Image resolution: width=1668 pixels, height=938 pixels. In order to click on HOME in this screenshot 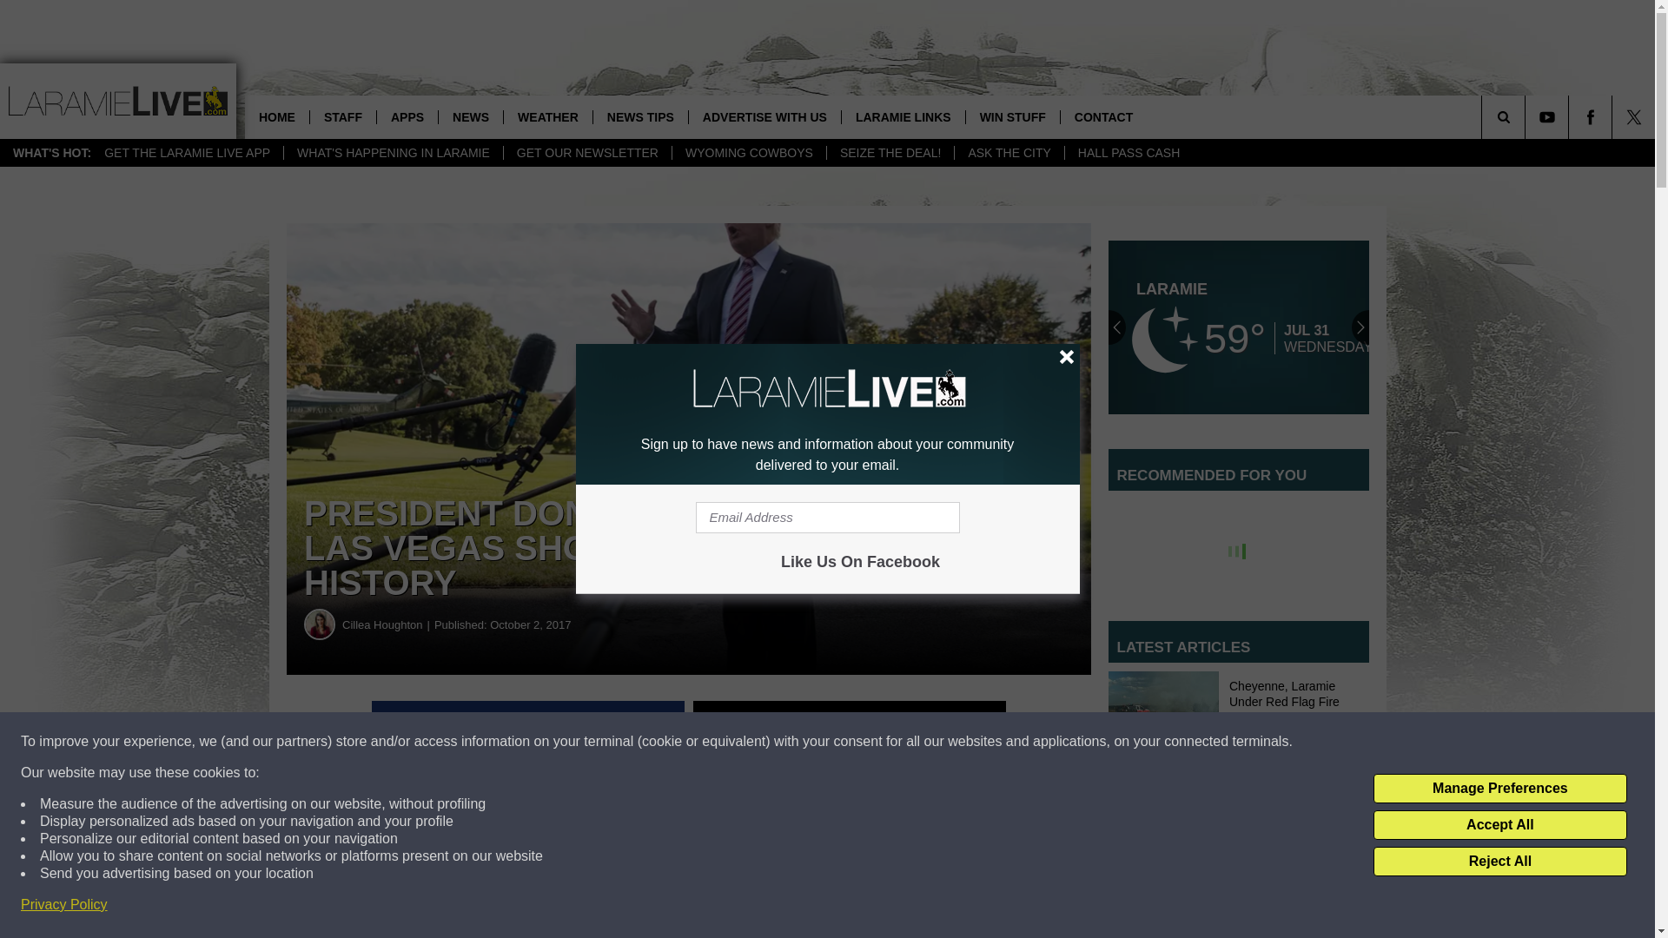, I will do `click(276, 116)`.